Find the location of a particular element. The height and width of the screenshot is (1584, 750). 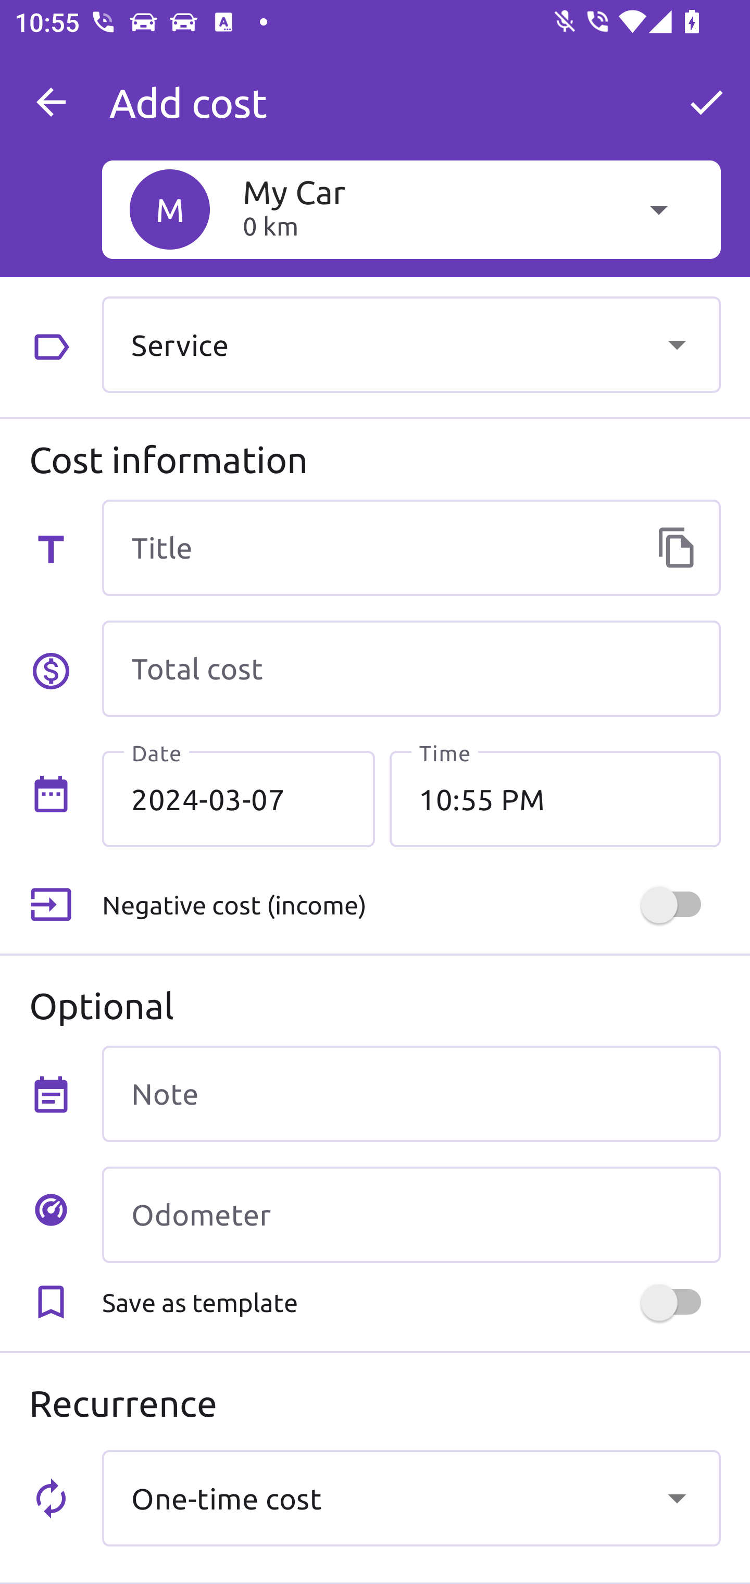

M My Car 0 km is located at coordinates (411, 209).